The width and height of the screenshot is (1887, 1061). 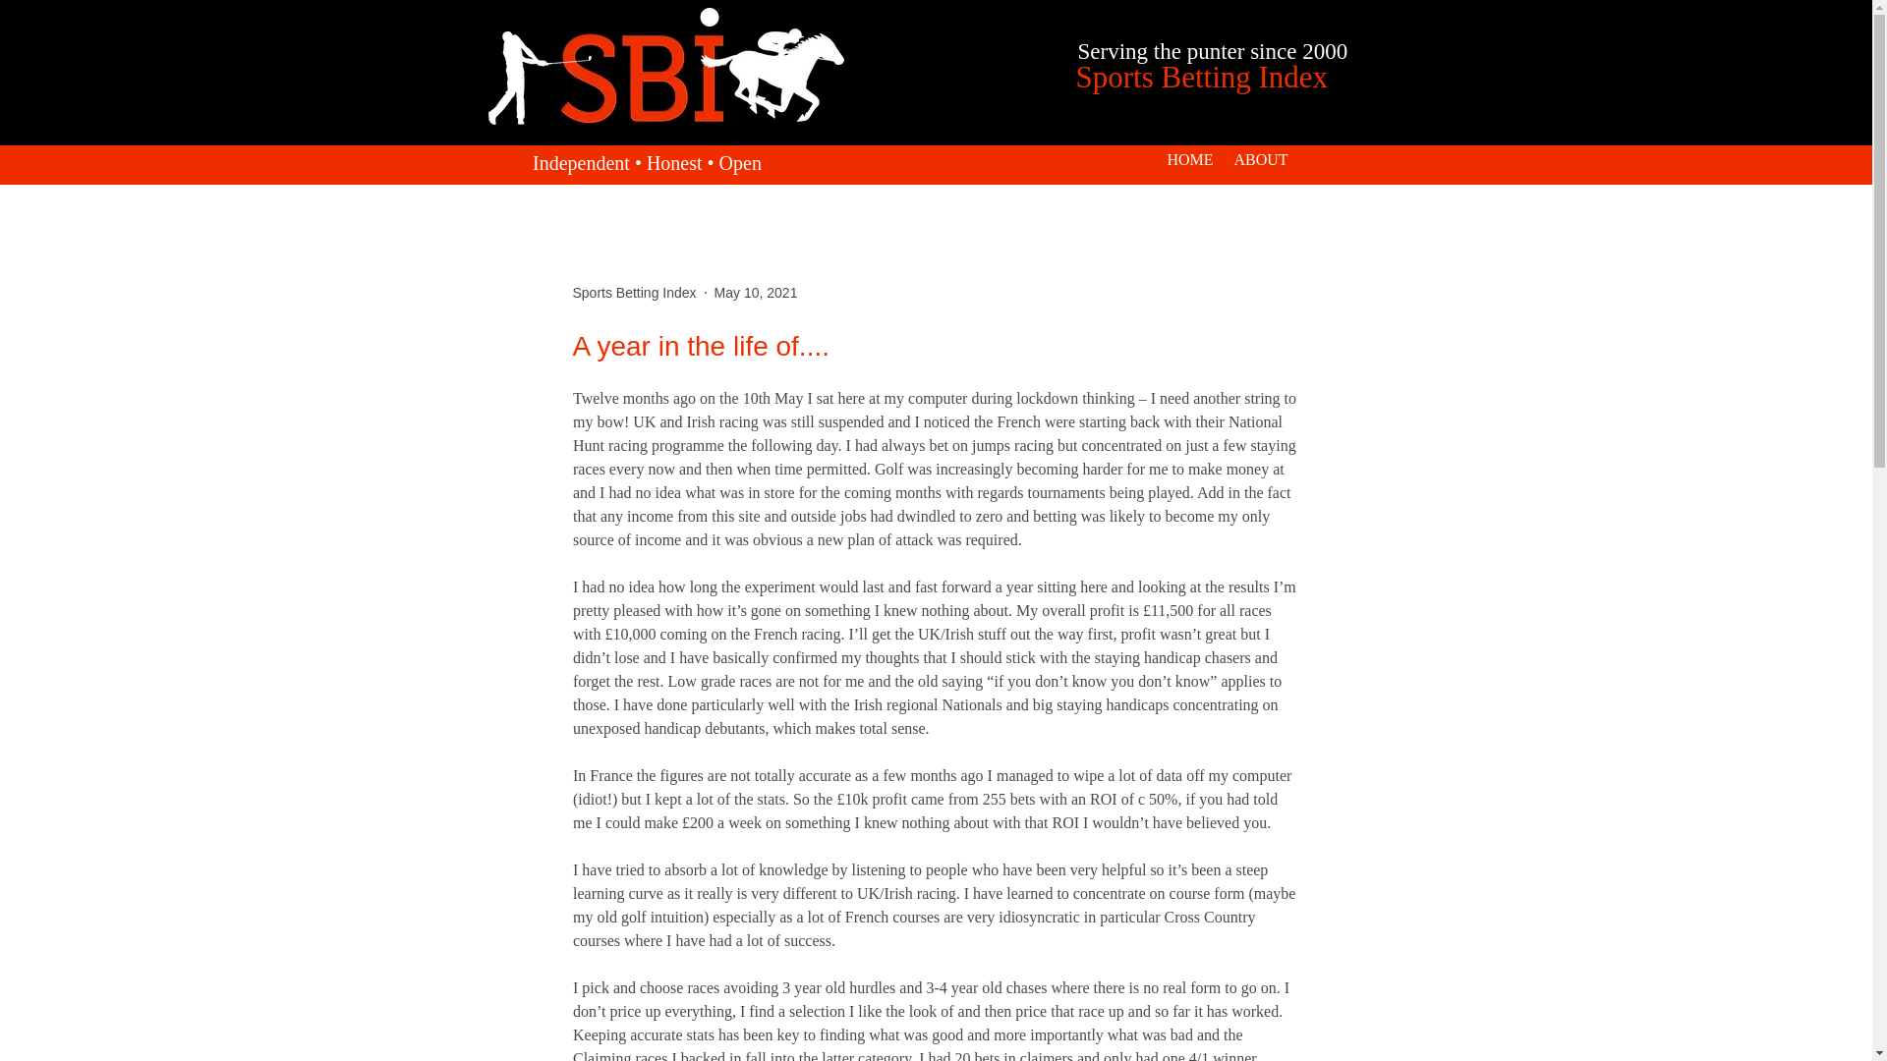 I want to click on Sports Betting Index, so click(x=633, y=293).